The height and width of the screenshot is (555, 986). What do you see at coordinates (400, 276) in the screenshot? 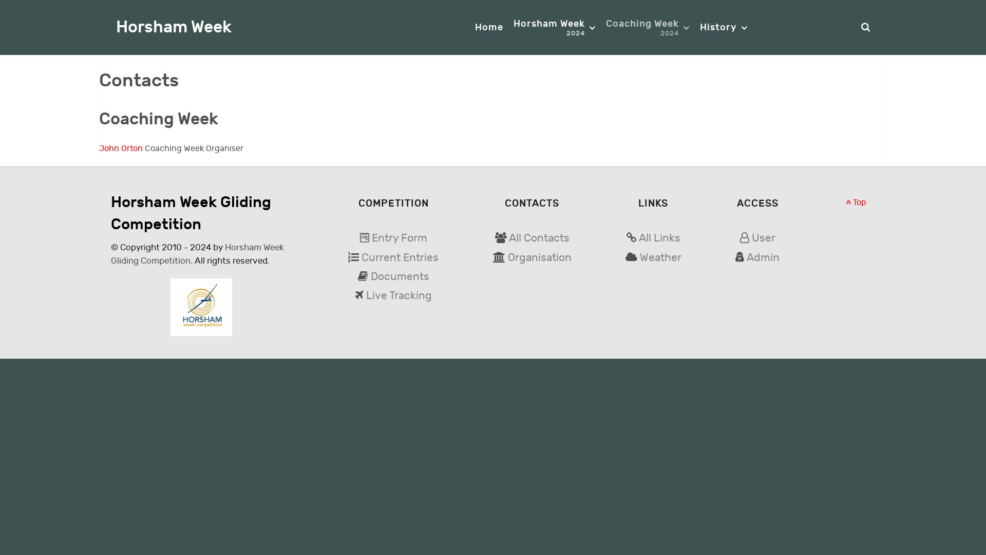
I see `Documents` at bounding box center [400, 276].